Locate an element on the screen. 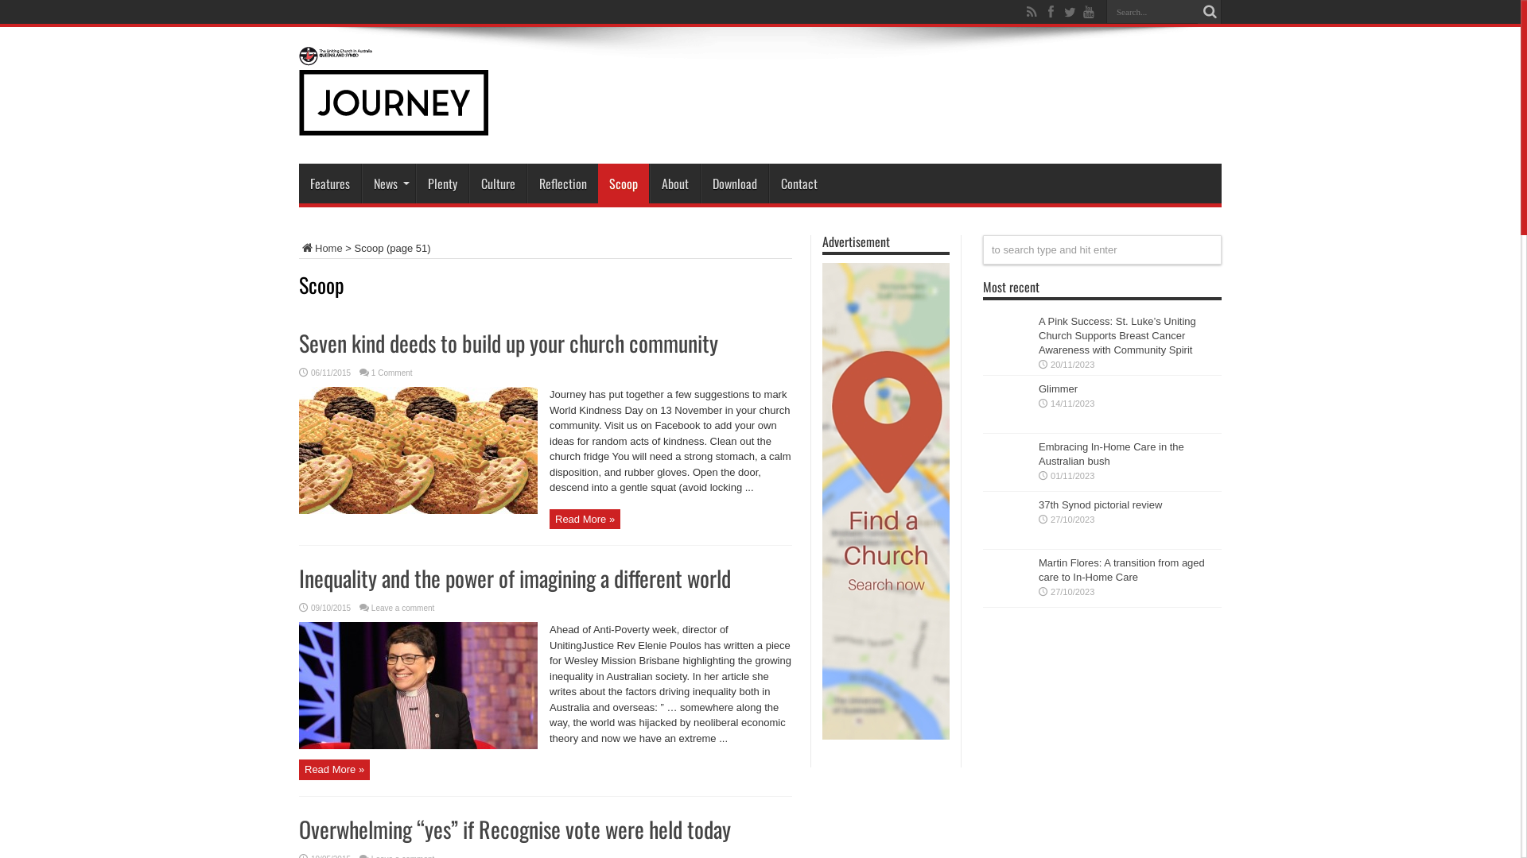 The height and width of the screenshot is (858, 1527). Permalink to Glimmer is located at coordinates (1007, 426).